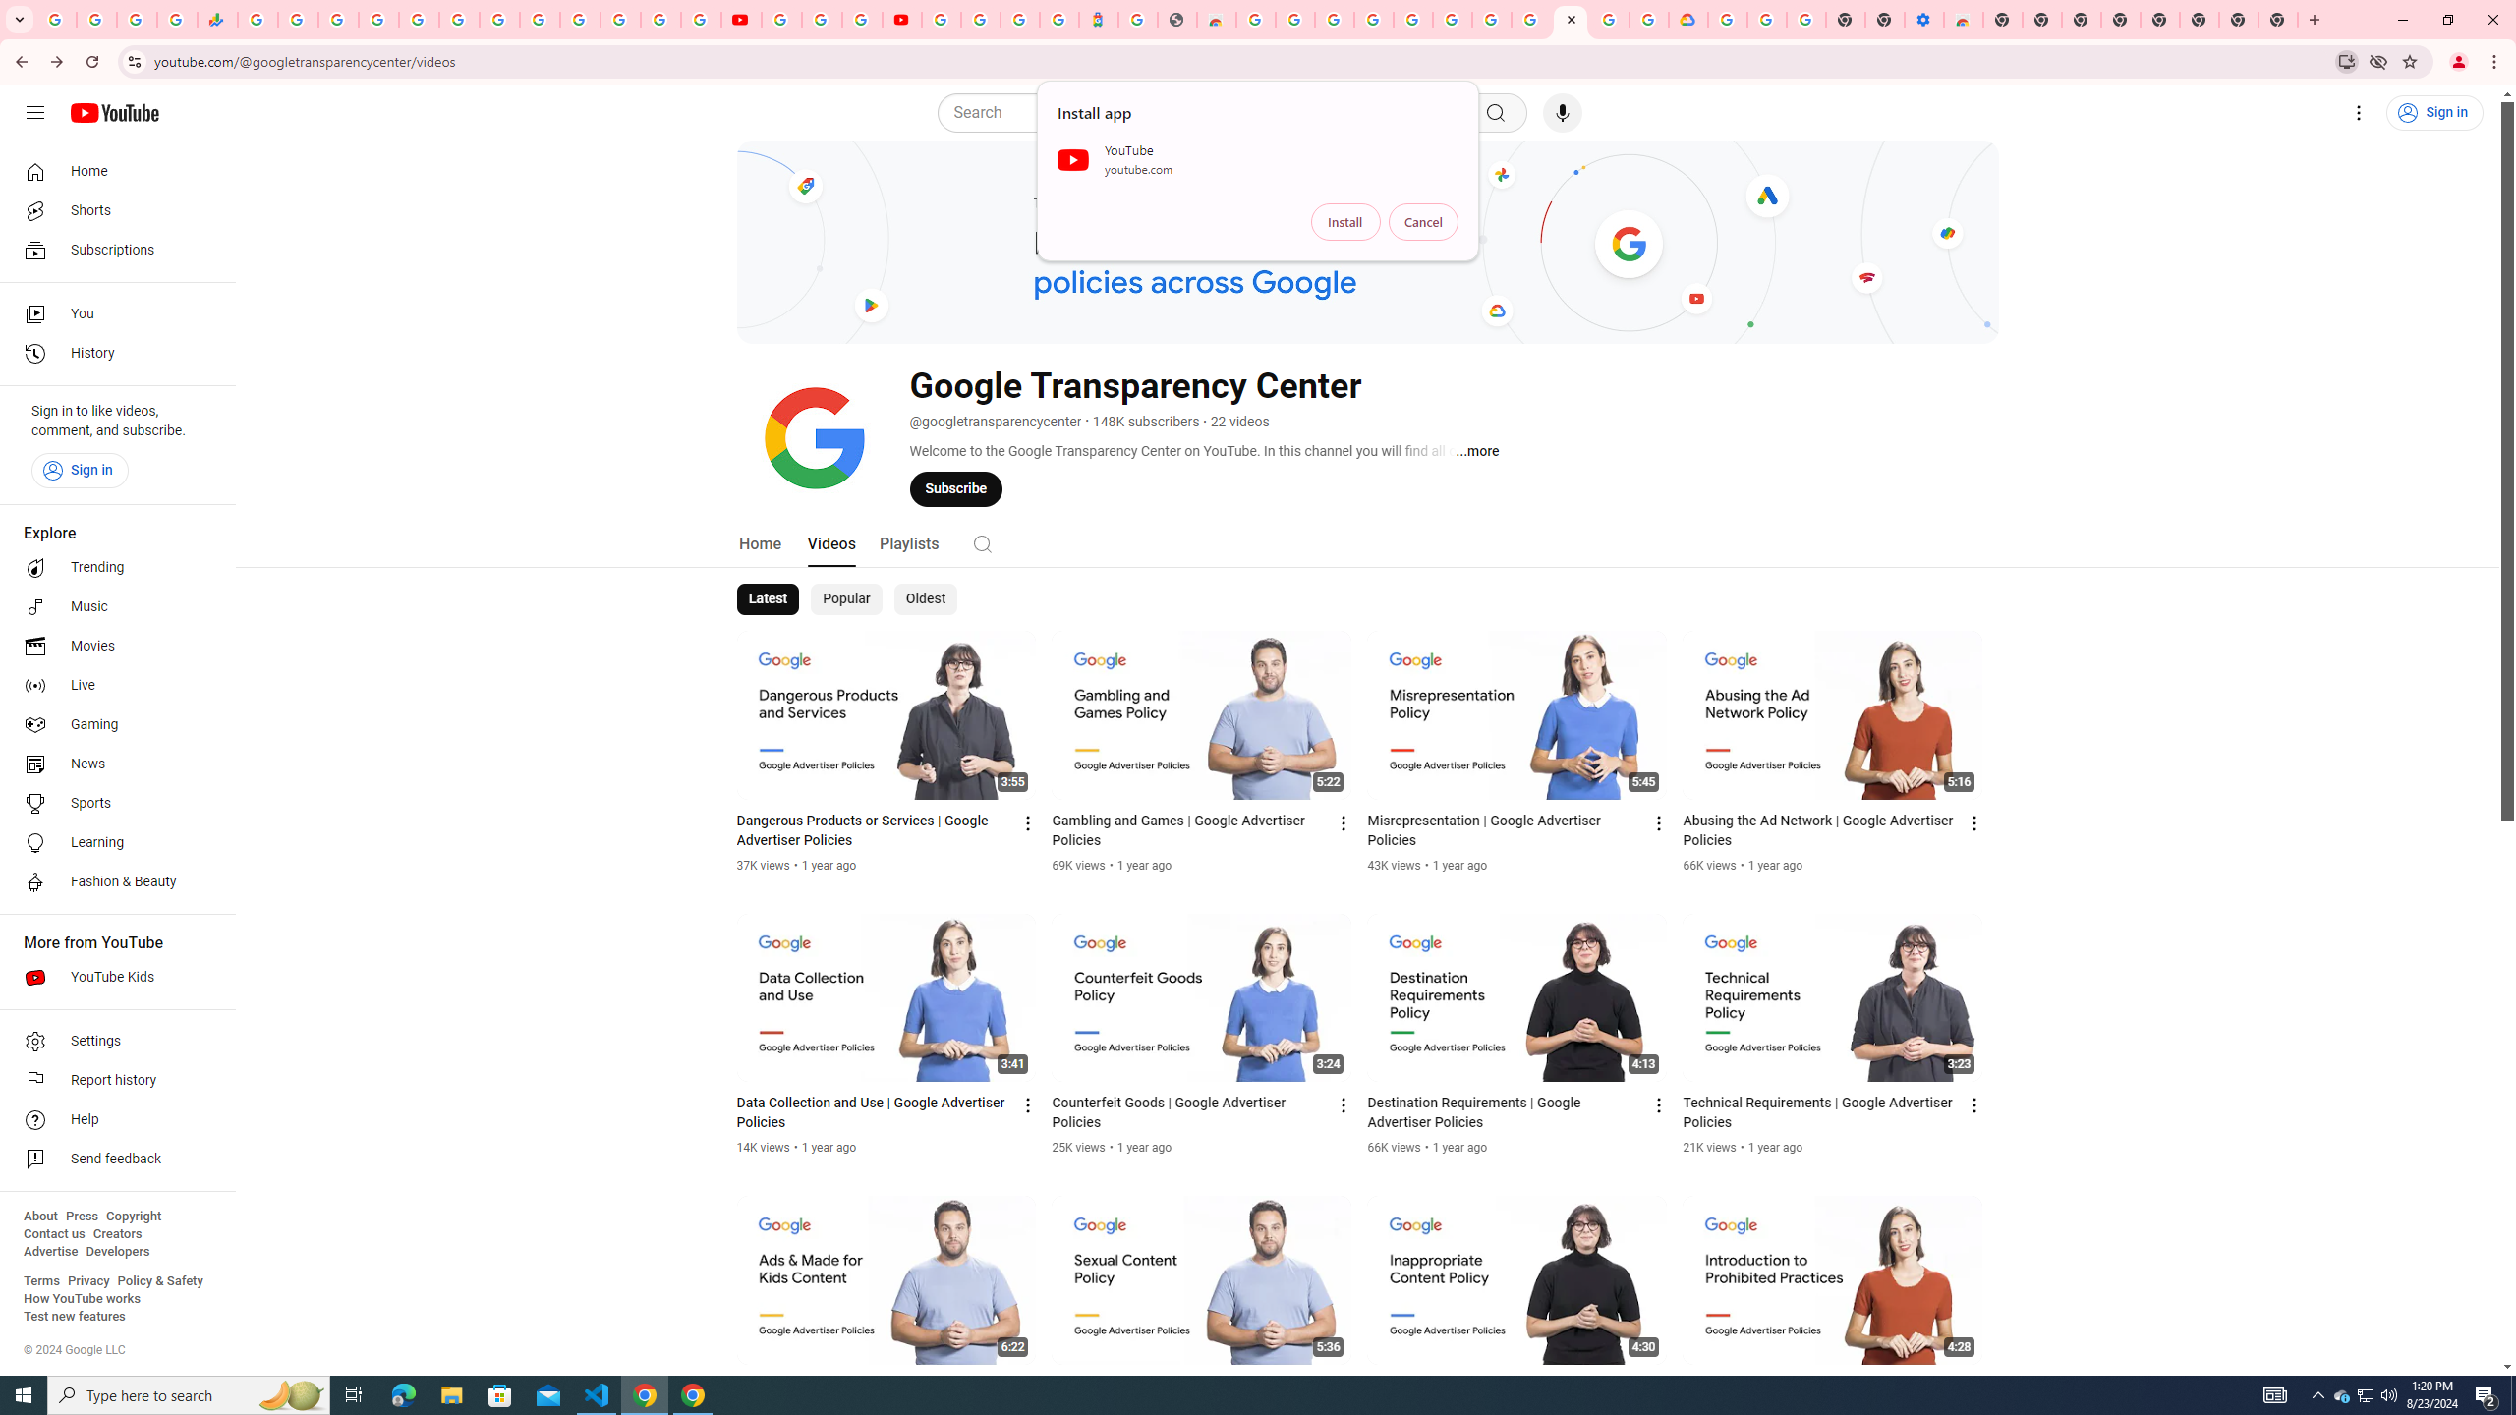 Image resolution: width=2516 pixels, height=1415 pixels. I want to click on Browse the Google Chrome Community - Google Chrome Community, so click(1649, 20).